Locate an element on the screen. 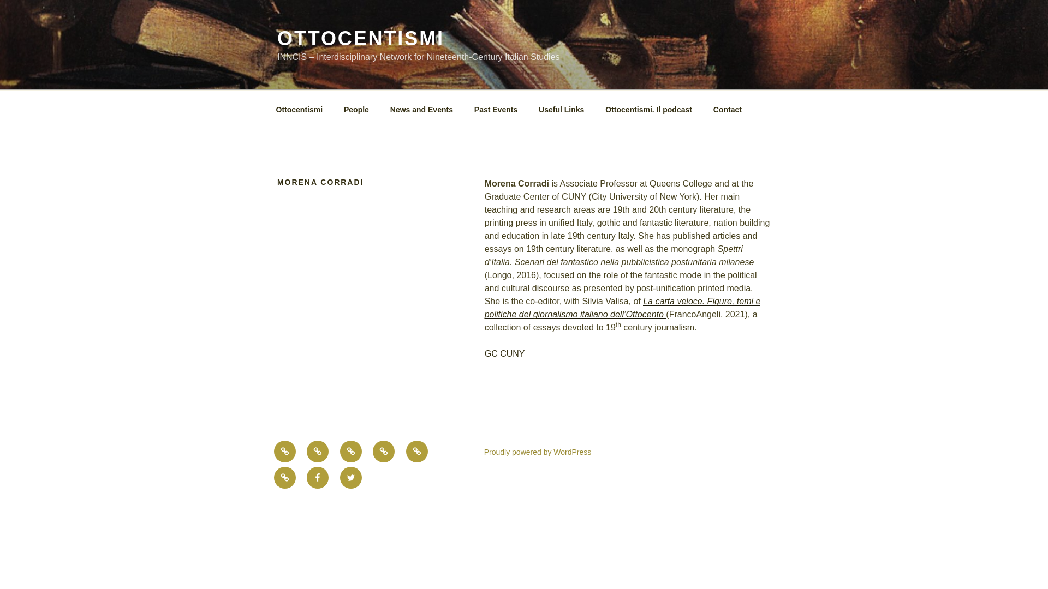 The image size is (1048, 589). GC CUNY is located at coordinates (504, 353).